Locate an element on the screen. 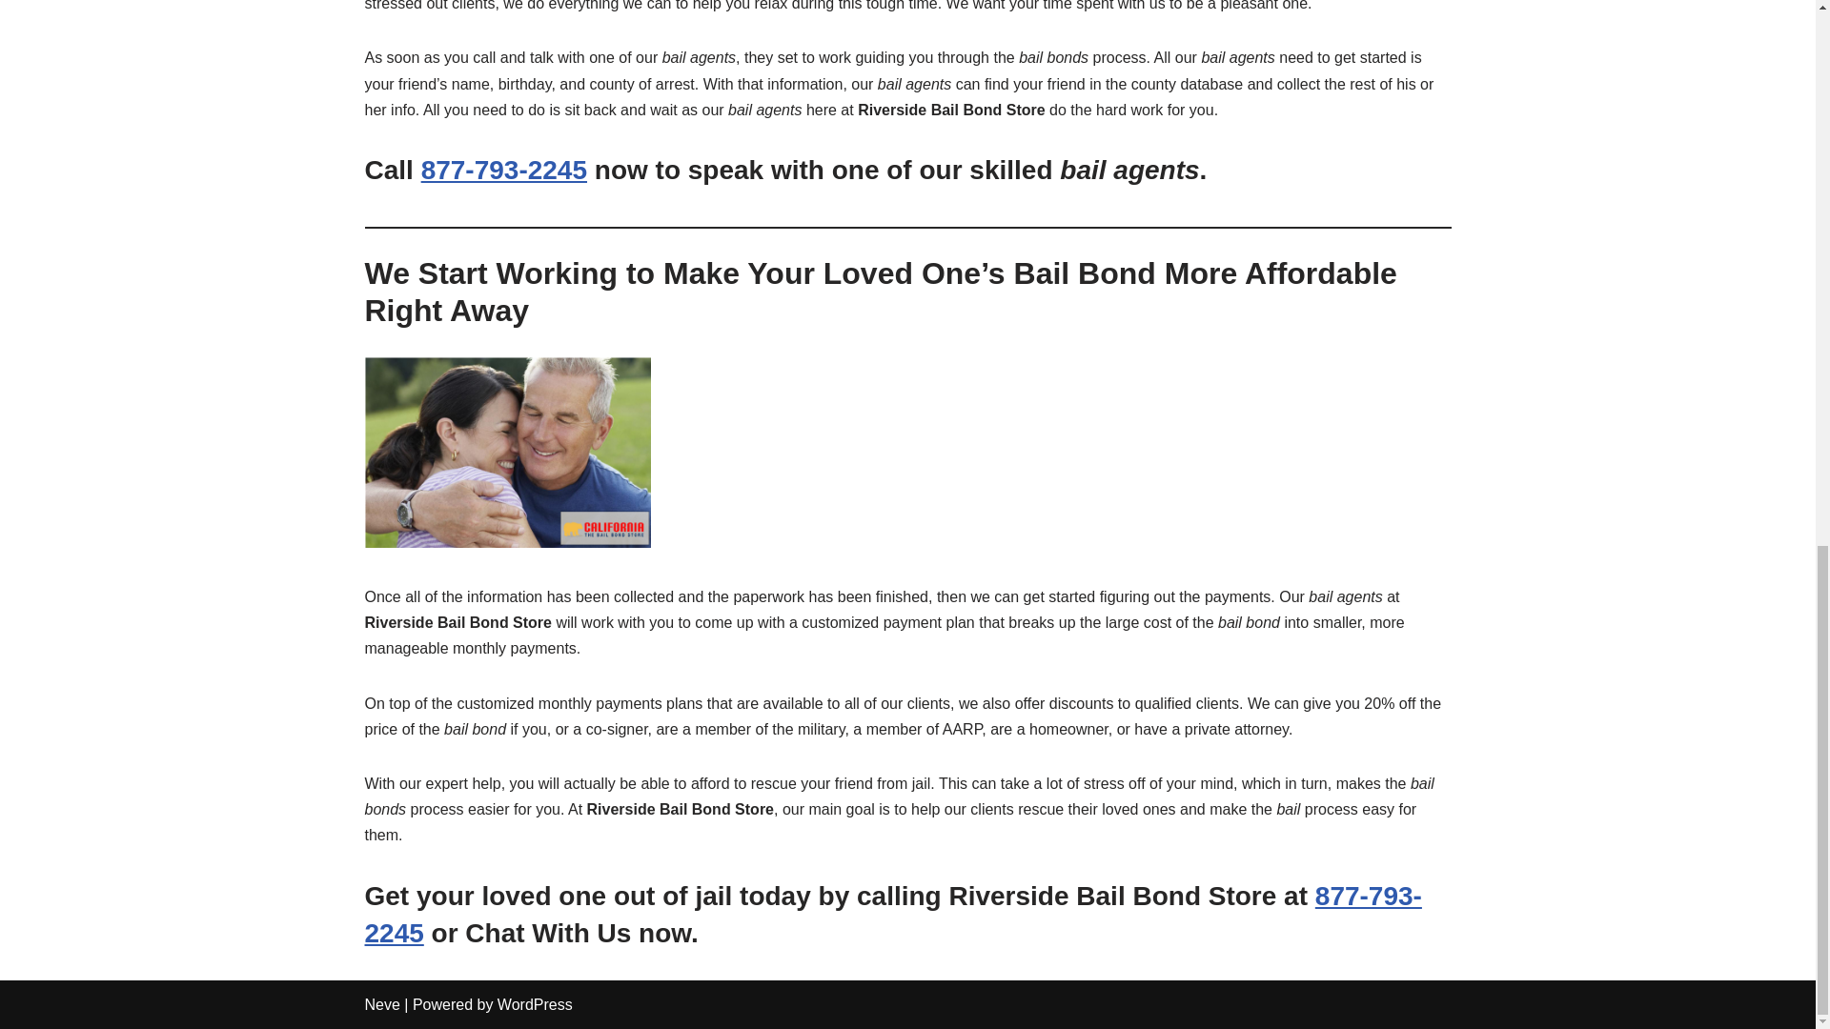  Neve is located at coordinates (381, 1004).